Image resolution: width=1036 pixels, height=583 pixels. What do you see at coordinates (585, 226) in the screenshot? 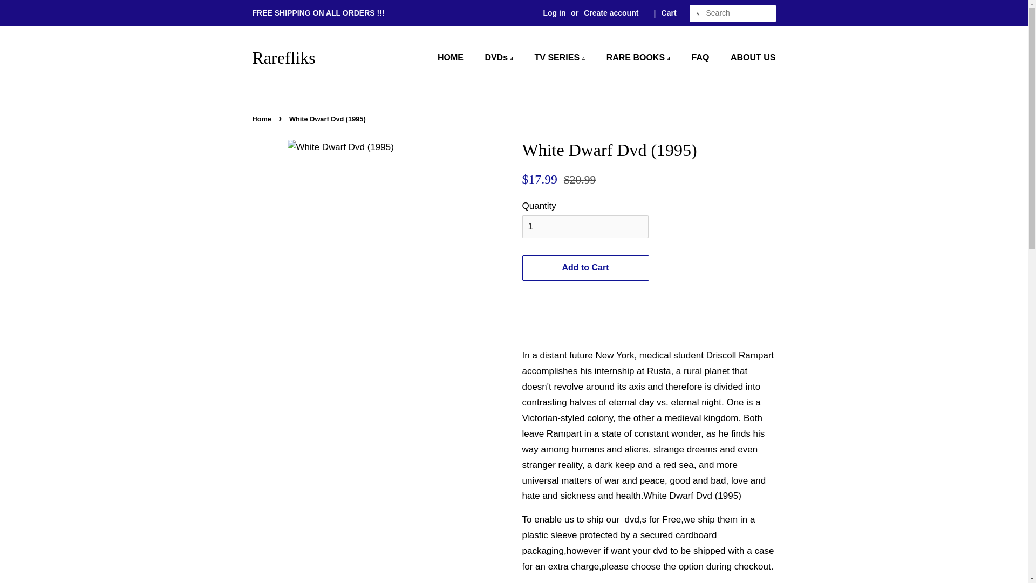
I see `1` at bounding box center [585, 226].